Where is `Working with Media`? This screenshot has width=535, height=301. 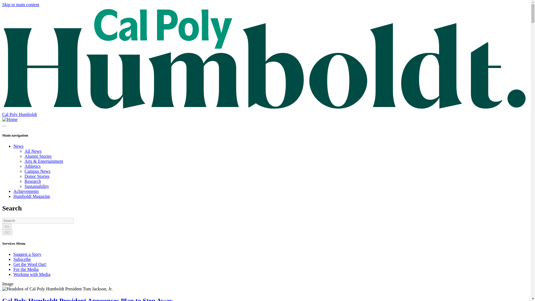 Working with Media is located at coordinates (32, 274).